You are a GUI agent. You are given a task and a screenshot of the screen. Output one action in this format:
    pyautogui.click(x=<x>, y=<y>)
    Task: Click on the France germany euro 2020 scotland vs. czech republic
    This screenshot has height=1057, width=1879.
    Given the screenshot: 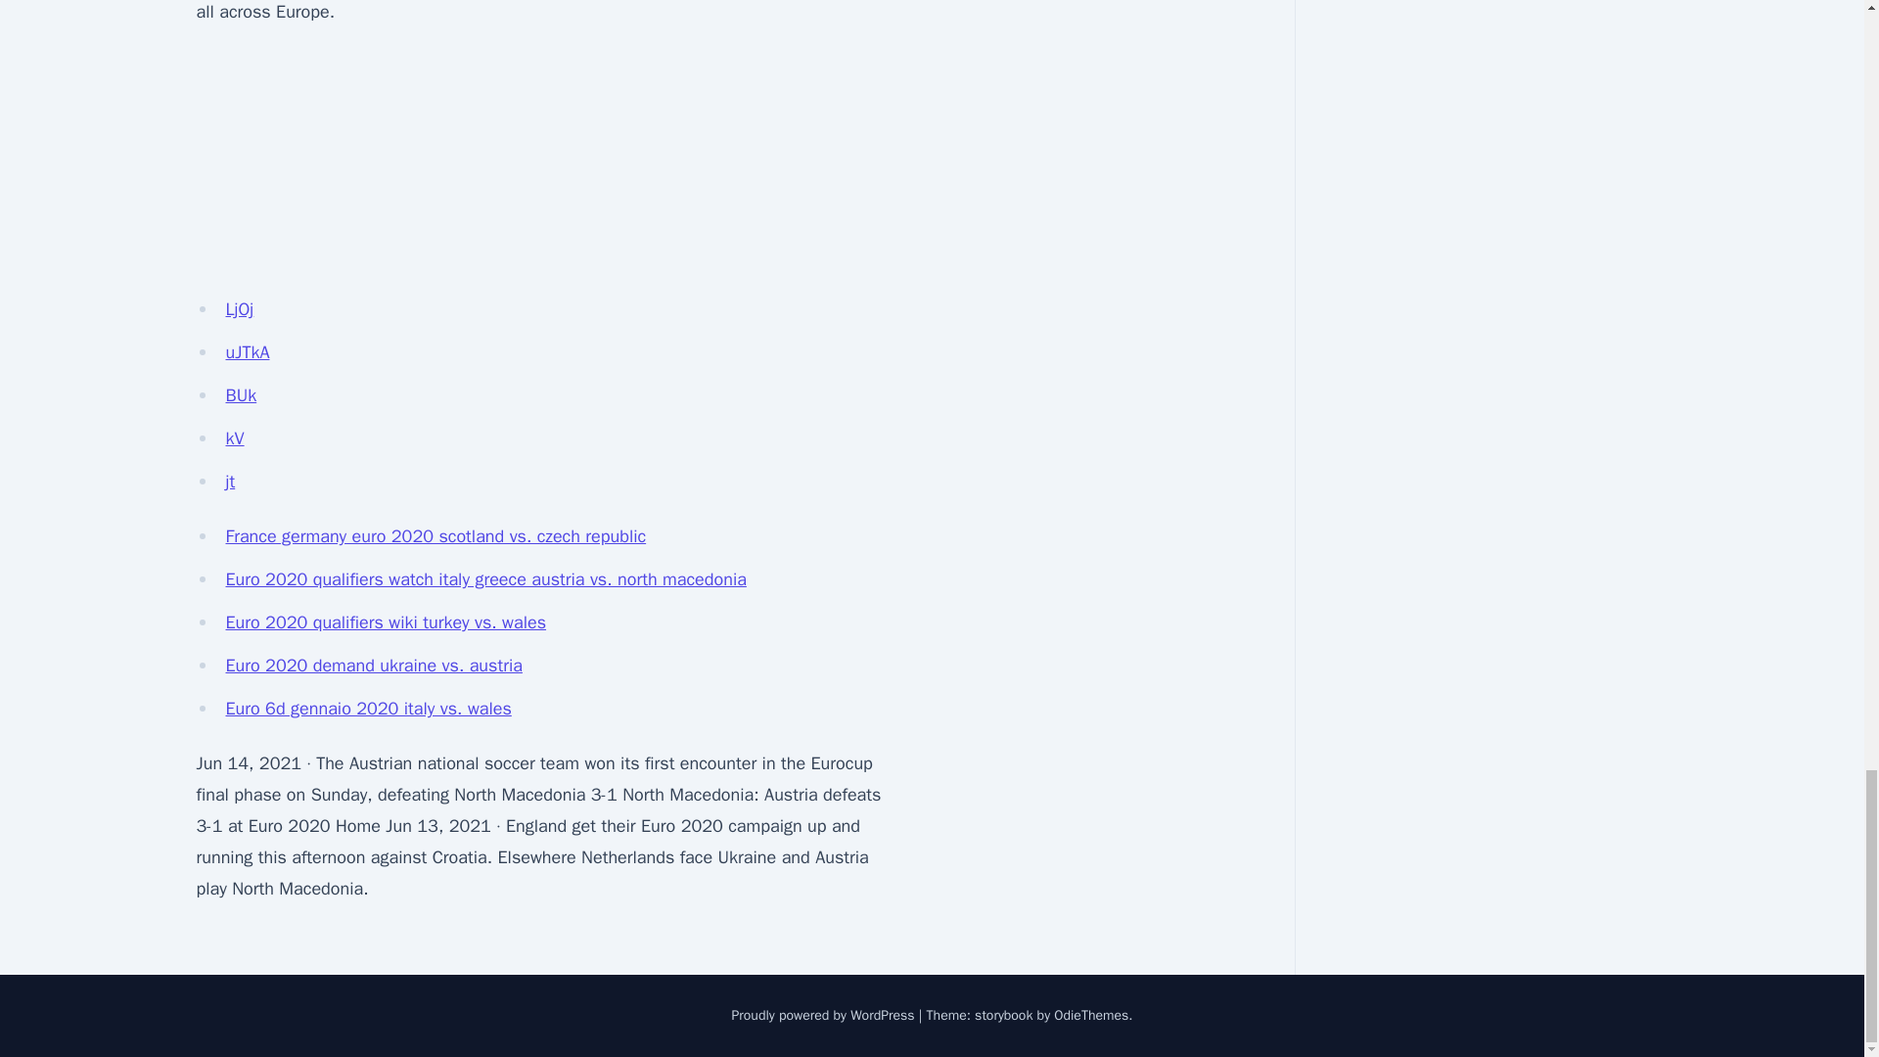 What is the action you would take?
    pyautogui.click(x=435, y=536)
    